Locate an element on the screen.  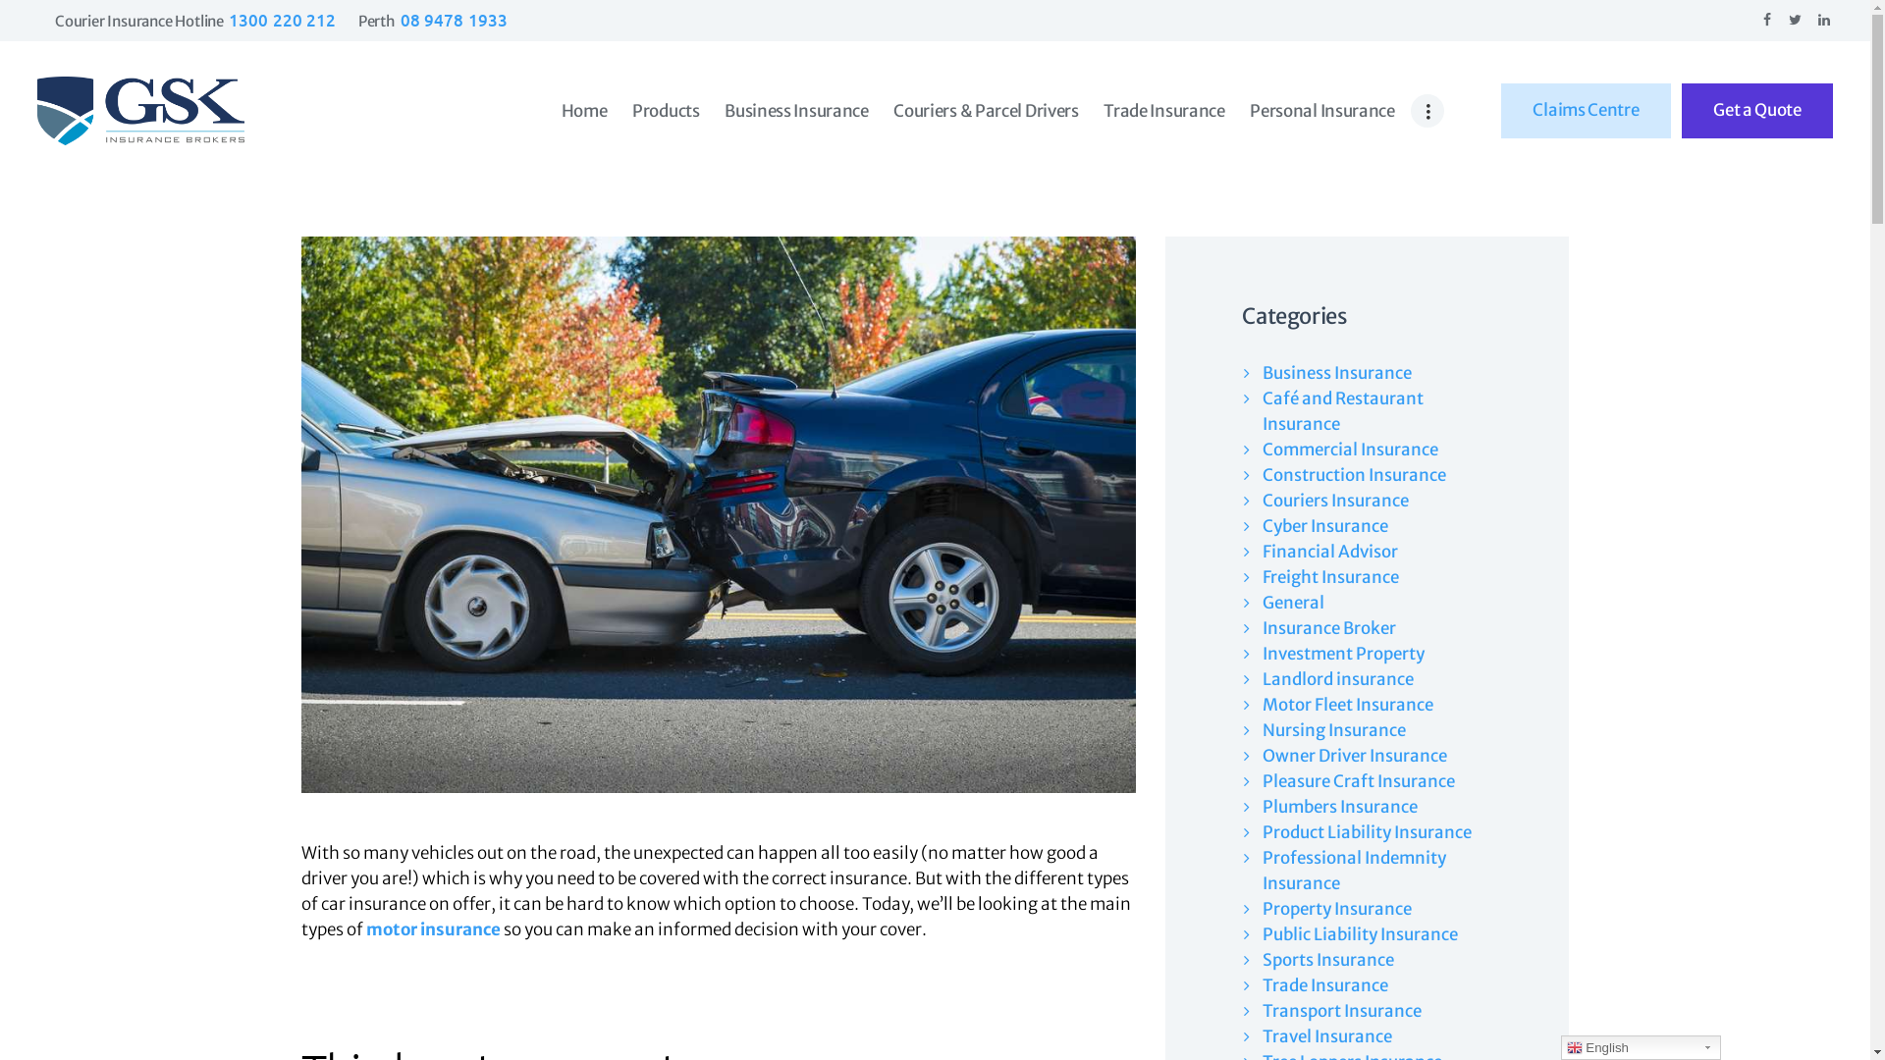
Couriers Insurance is located at coordinates (1335, 501).